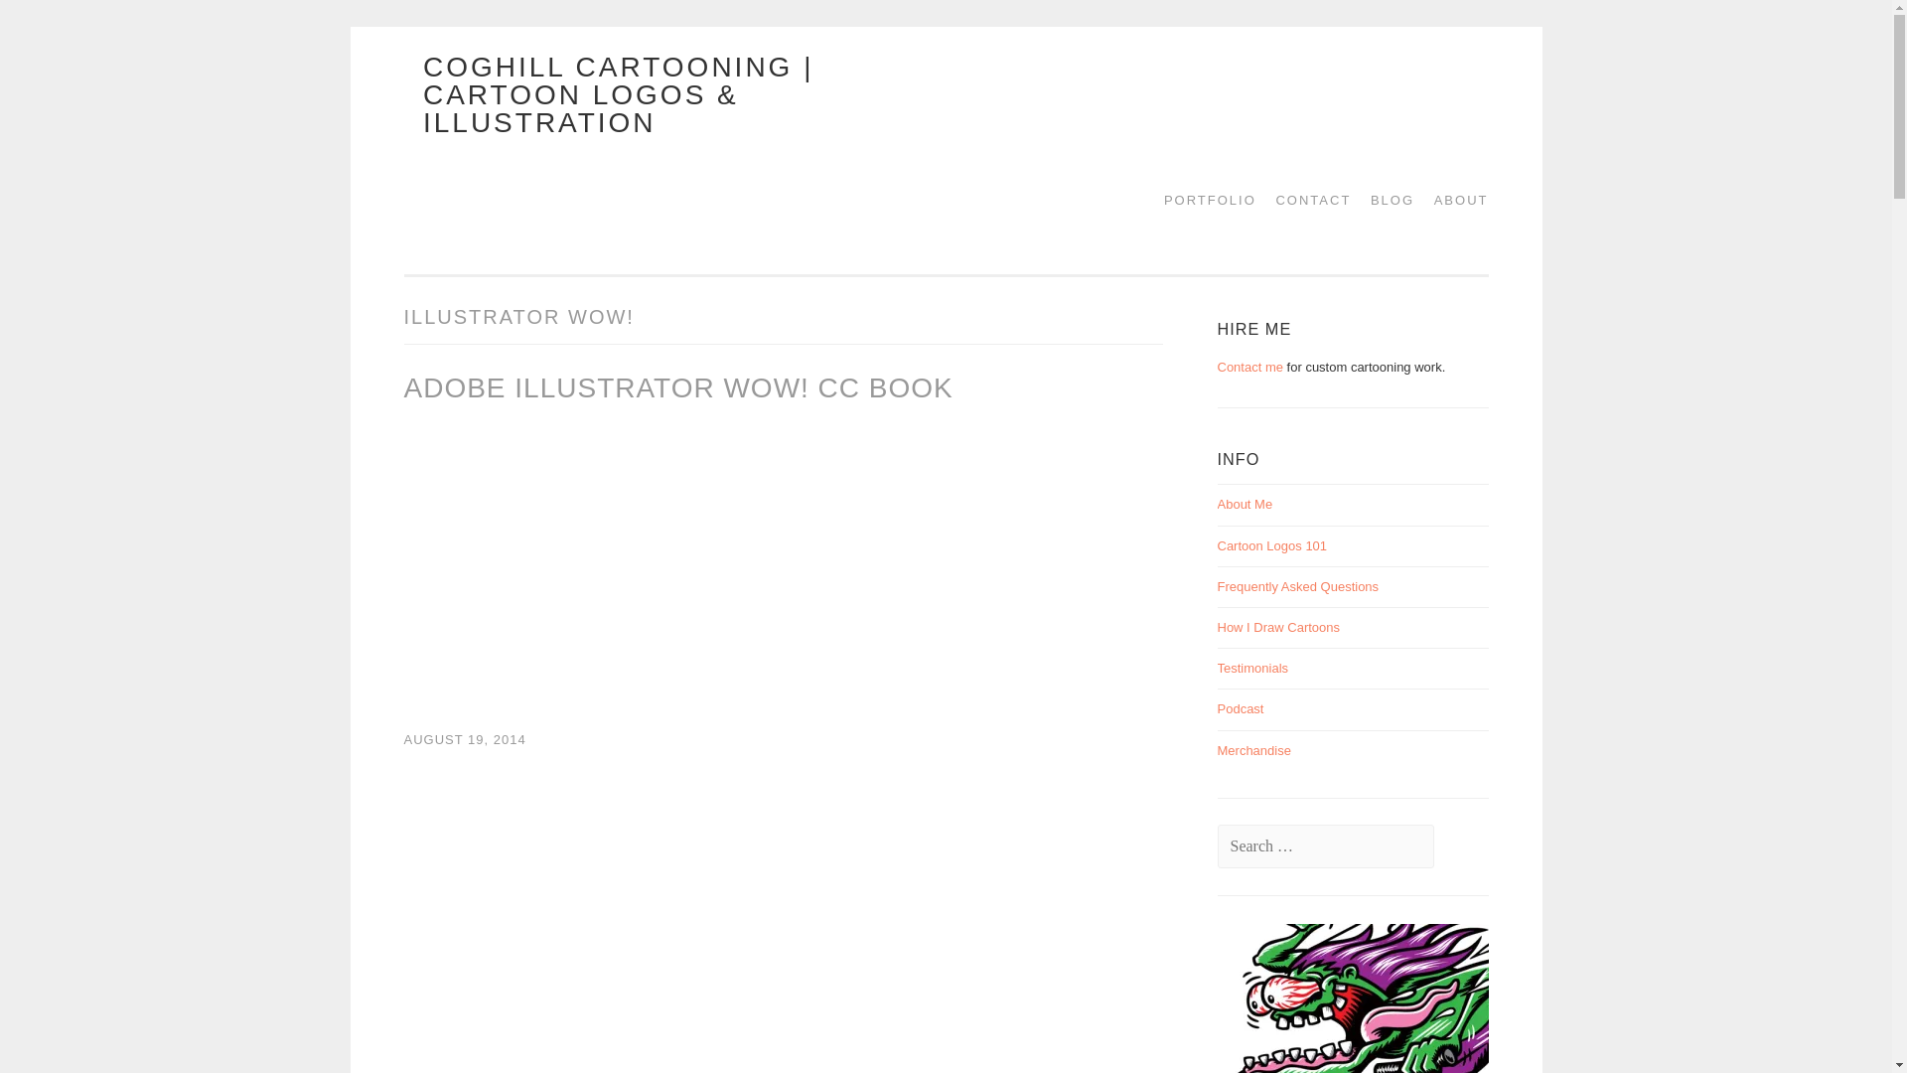 The height and width of the screenshot is (1073, 1907). I want to click on BLOG, so click(1385, 200).